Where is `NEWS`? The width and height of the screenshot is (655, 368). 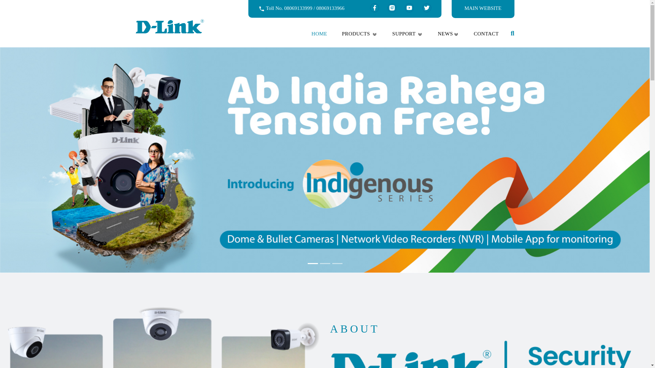
NEWS is located at coordinates (447, 33).